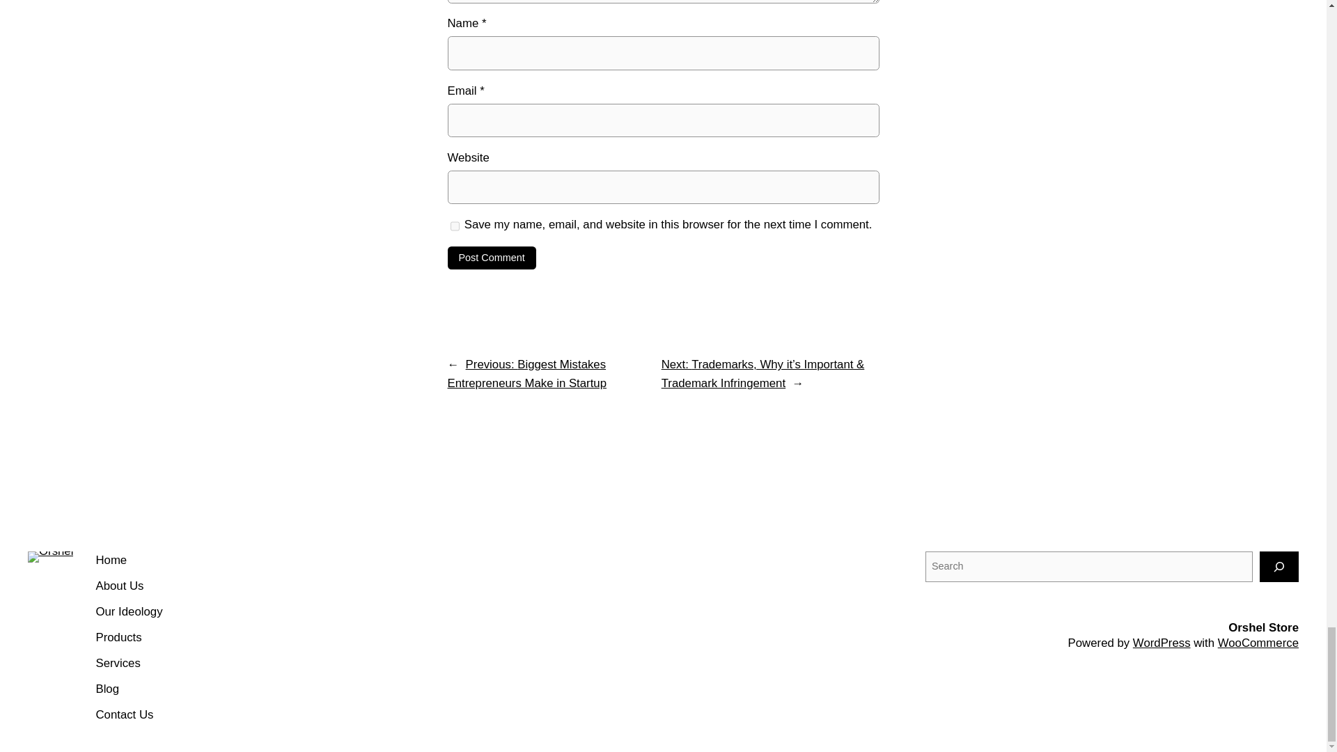  I want to click on Post Comment, so click(491, 258).